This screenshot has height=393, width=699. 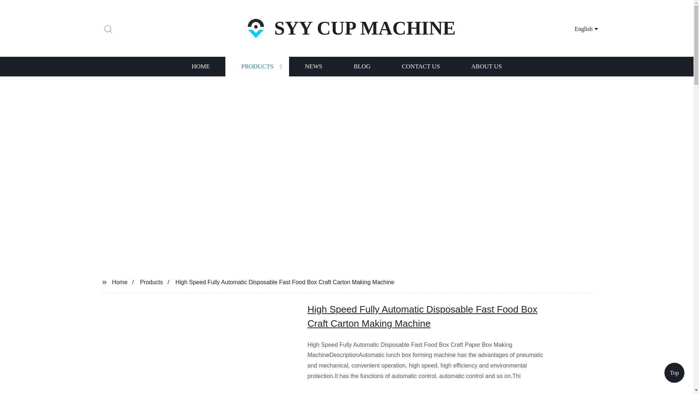 What do you see at coordinates (421, 66) in the screenshot?
I see `CONTACT US` at bounding box center [421, 66].